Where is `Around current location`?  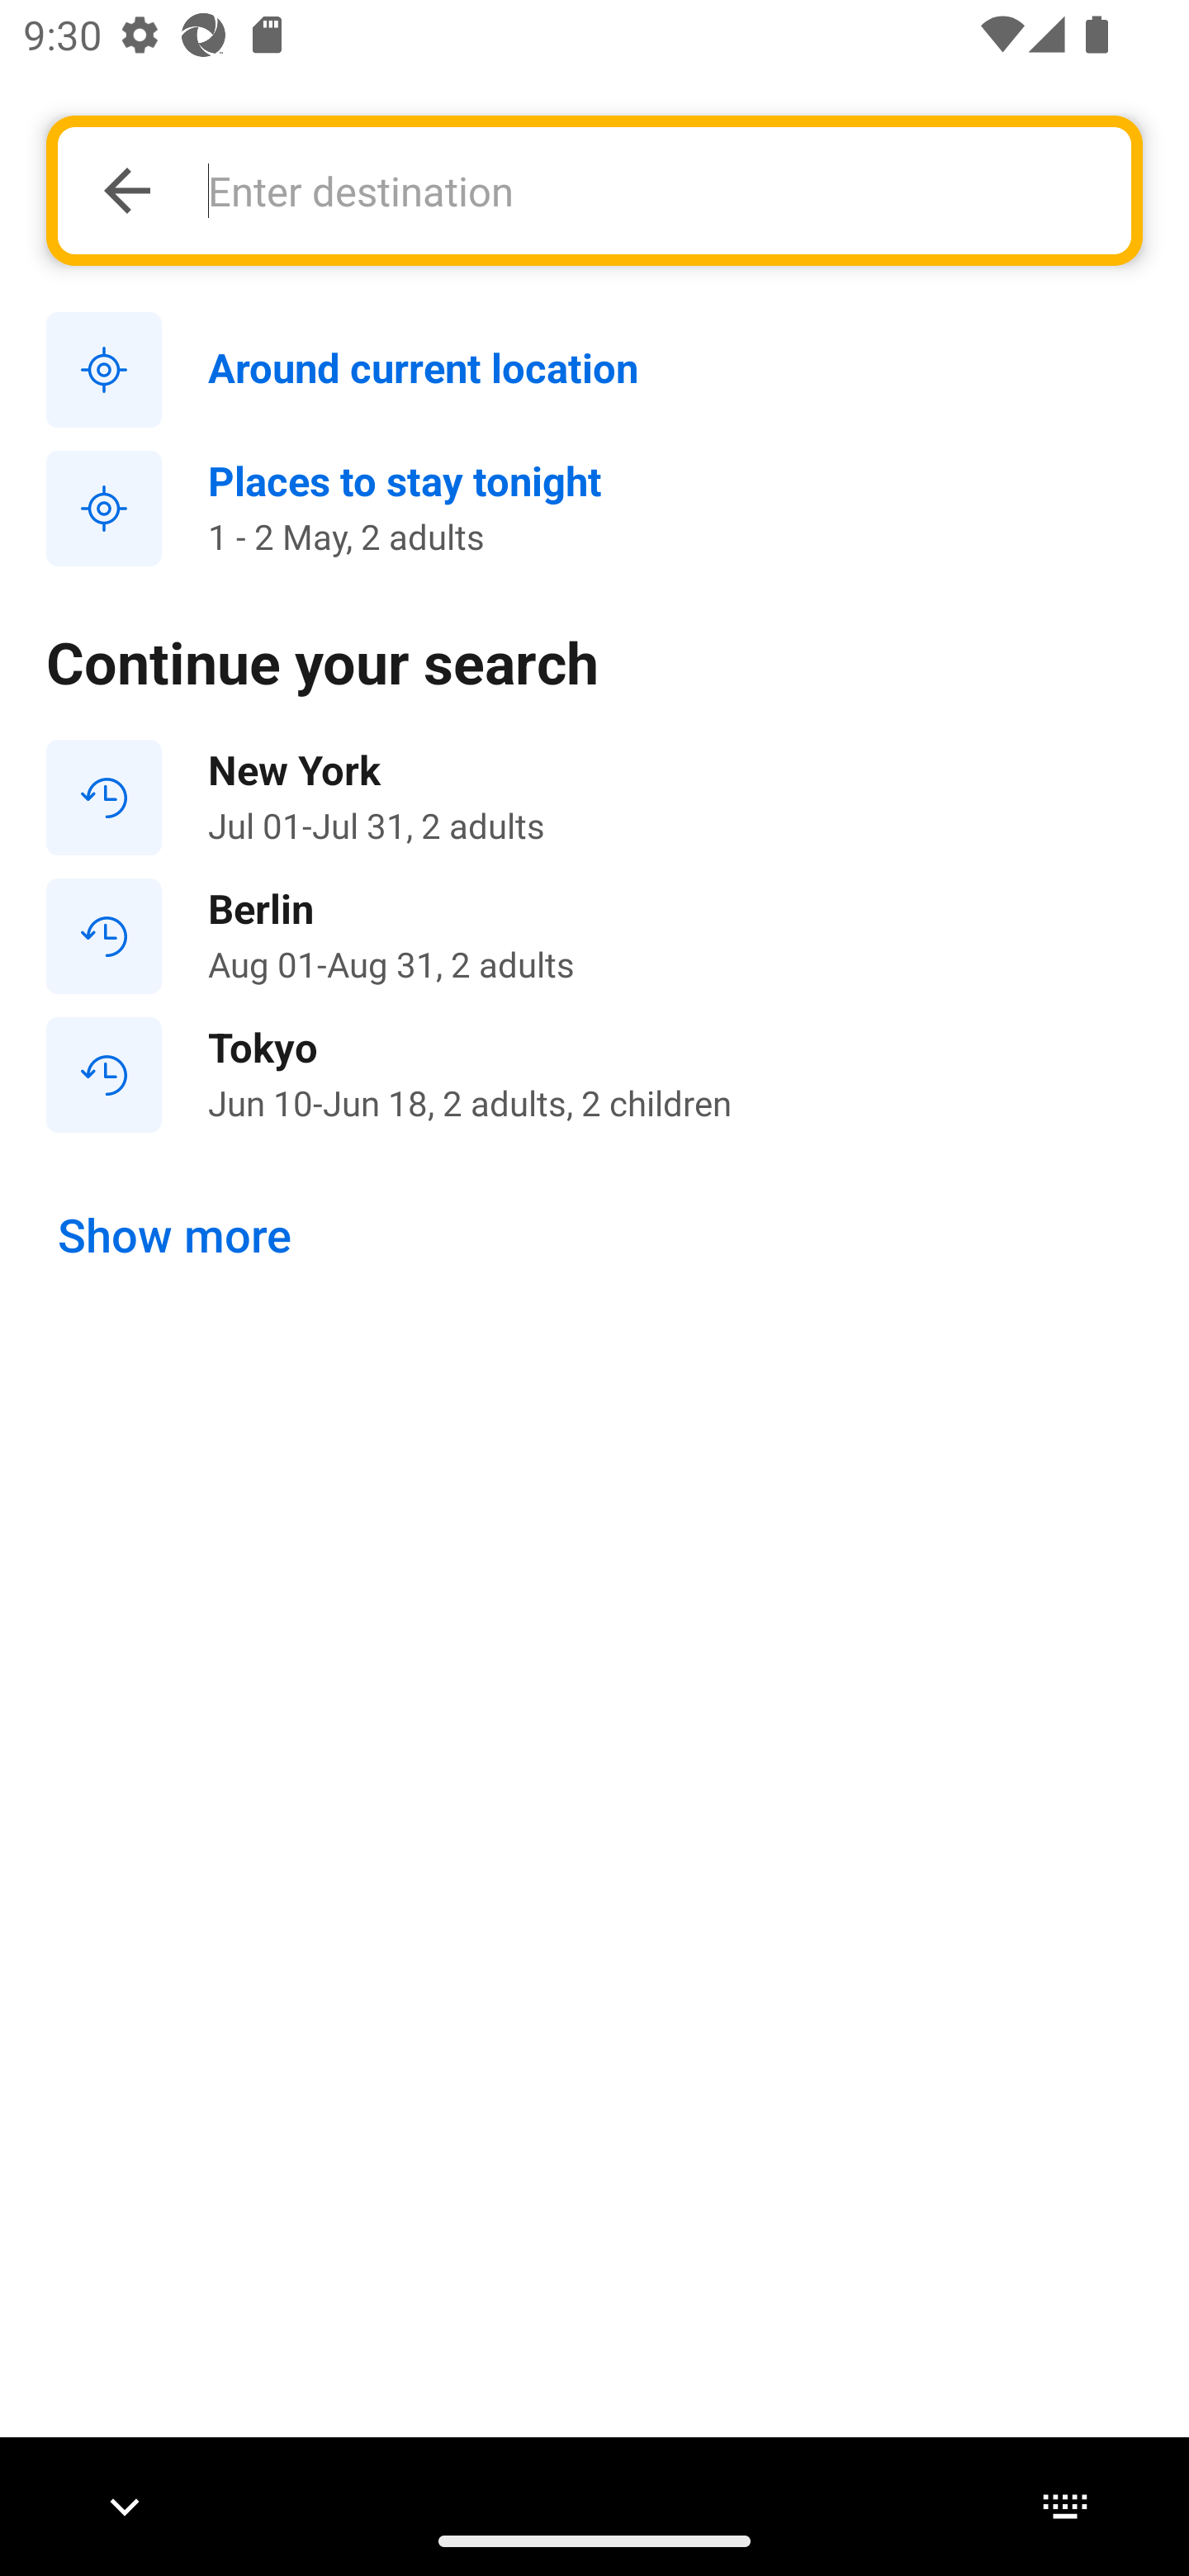
Around current location is located at coordinates (594, 371).